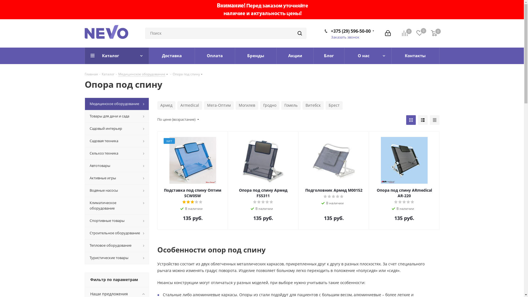 Image resolution: width=528 pixels, height=297 pixels. Describe the element at coordinates (329, 197) in the screenshot. I see `2` at that location.